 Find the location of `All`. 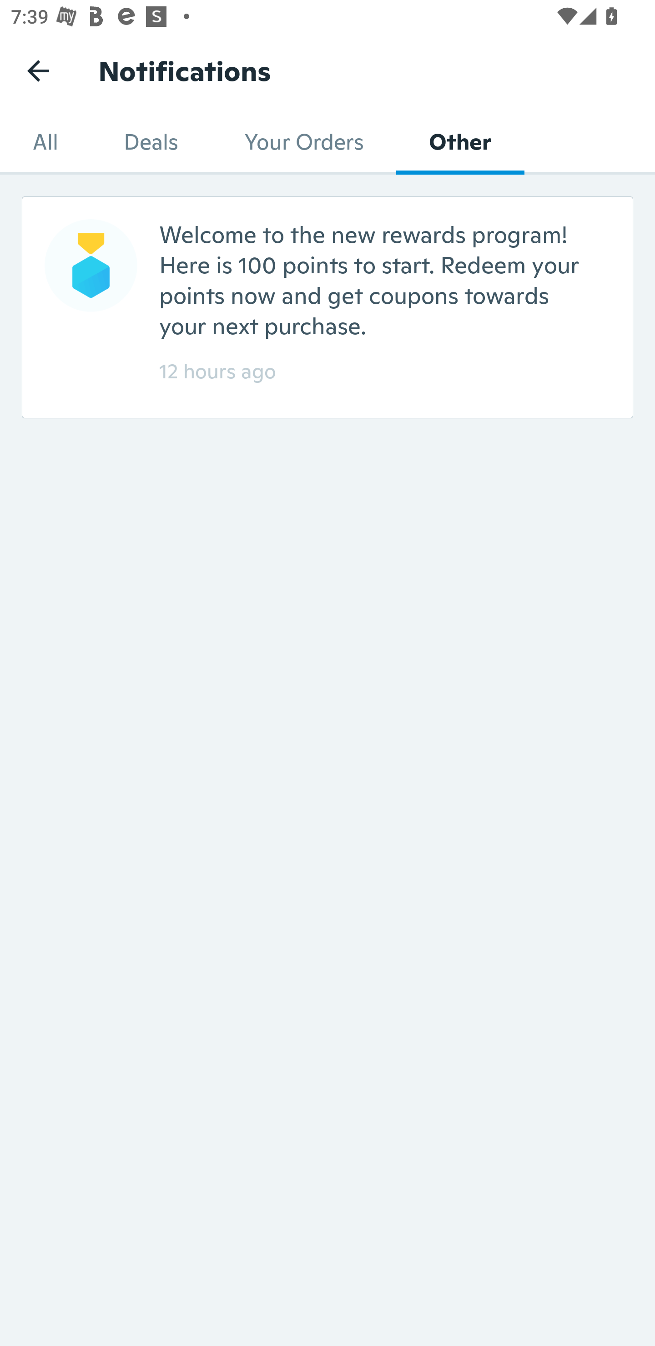

All is located at coordinates (45, 142).